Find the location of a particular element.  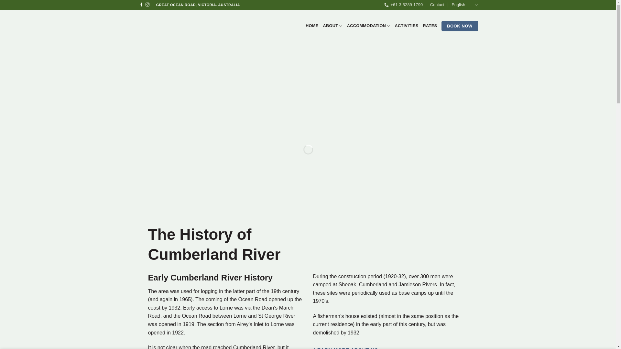

ACTIVITIES is located at coordinates (407, 26).